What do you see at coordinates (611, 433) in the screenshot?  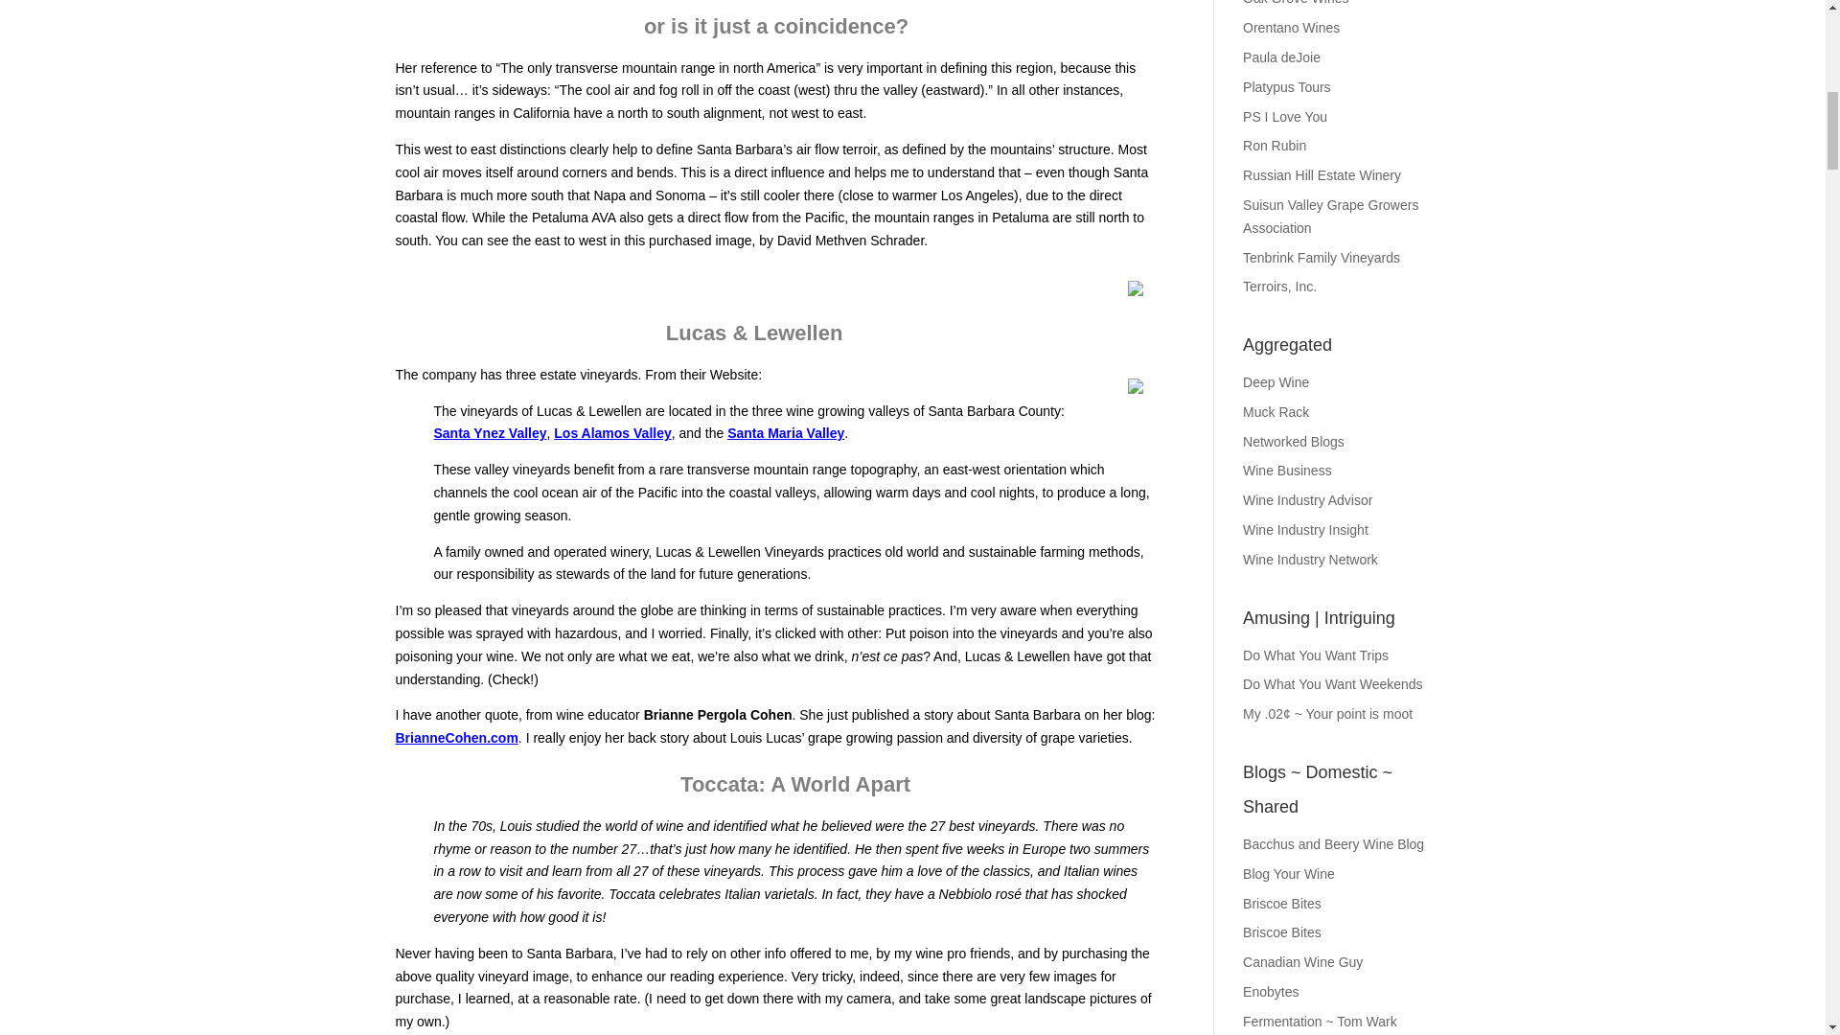 I see `Los Alamos Valley` at bounding box center [611, 433].